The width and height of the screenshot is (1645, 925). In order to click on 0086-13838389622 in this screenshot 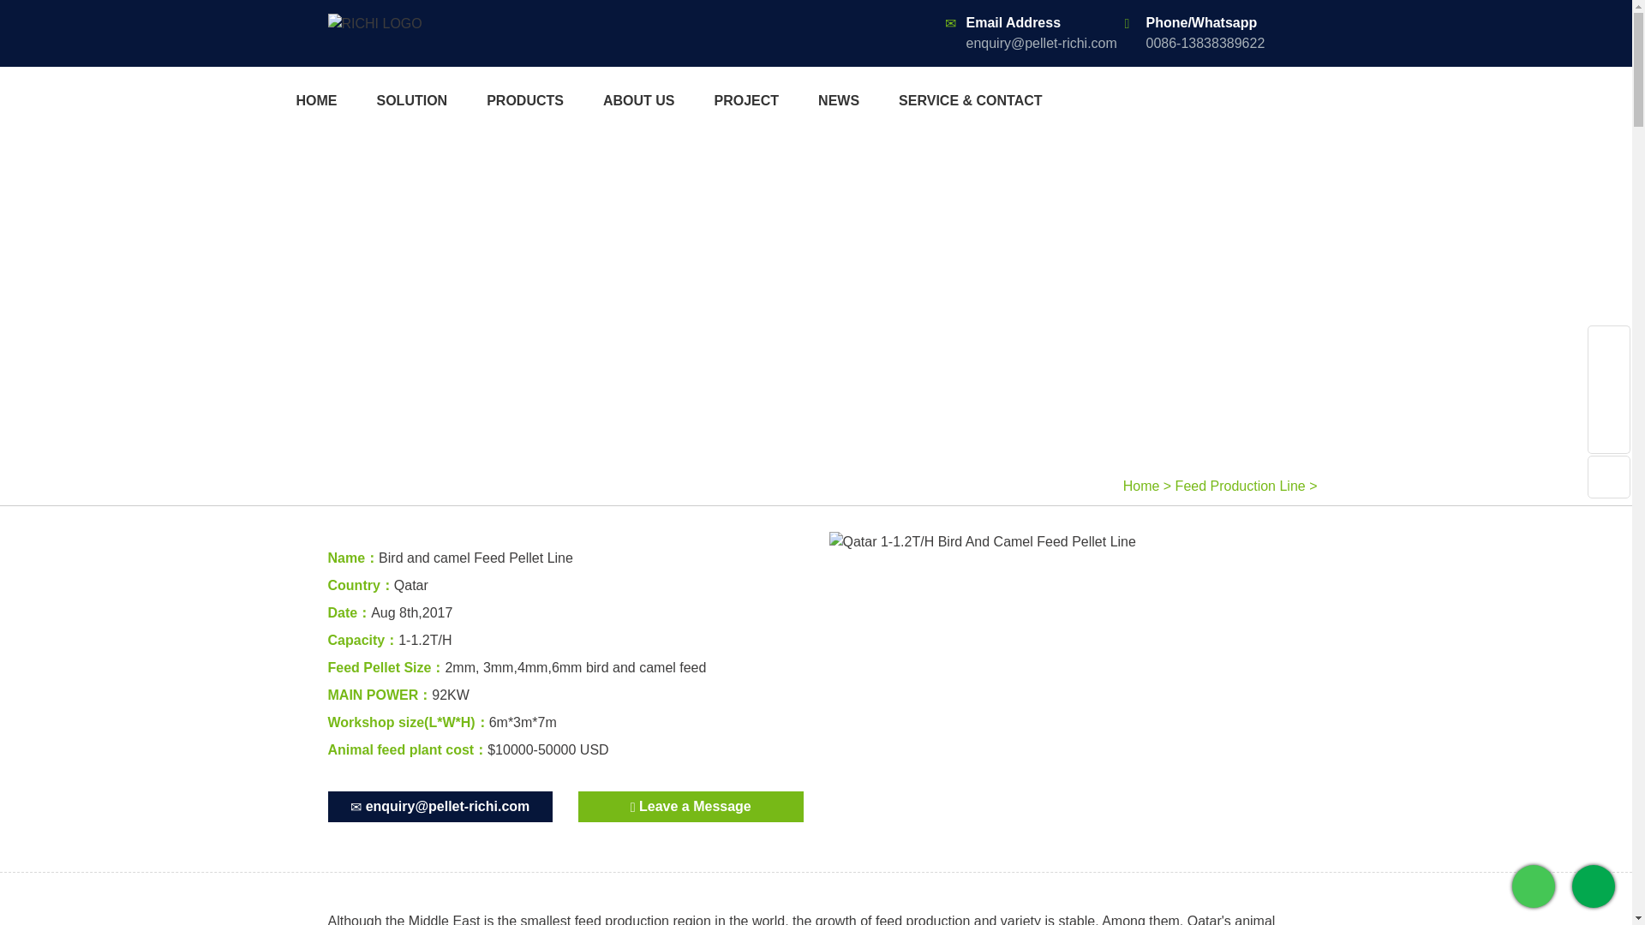, I will do `click(1205, 43)`.